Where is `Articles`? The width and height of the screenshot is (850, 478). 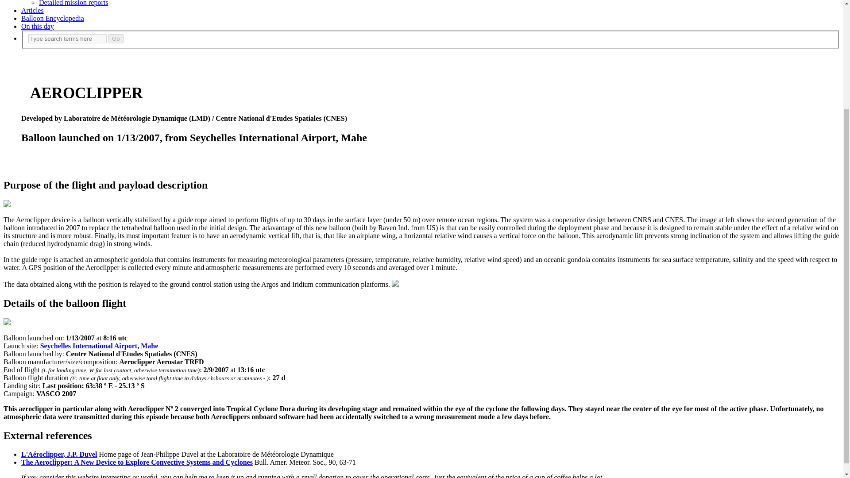 Articles is located at coordinates (33, 11).